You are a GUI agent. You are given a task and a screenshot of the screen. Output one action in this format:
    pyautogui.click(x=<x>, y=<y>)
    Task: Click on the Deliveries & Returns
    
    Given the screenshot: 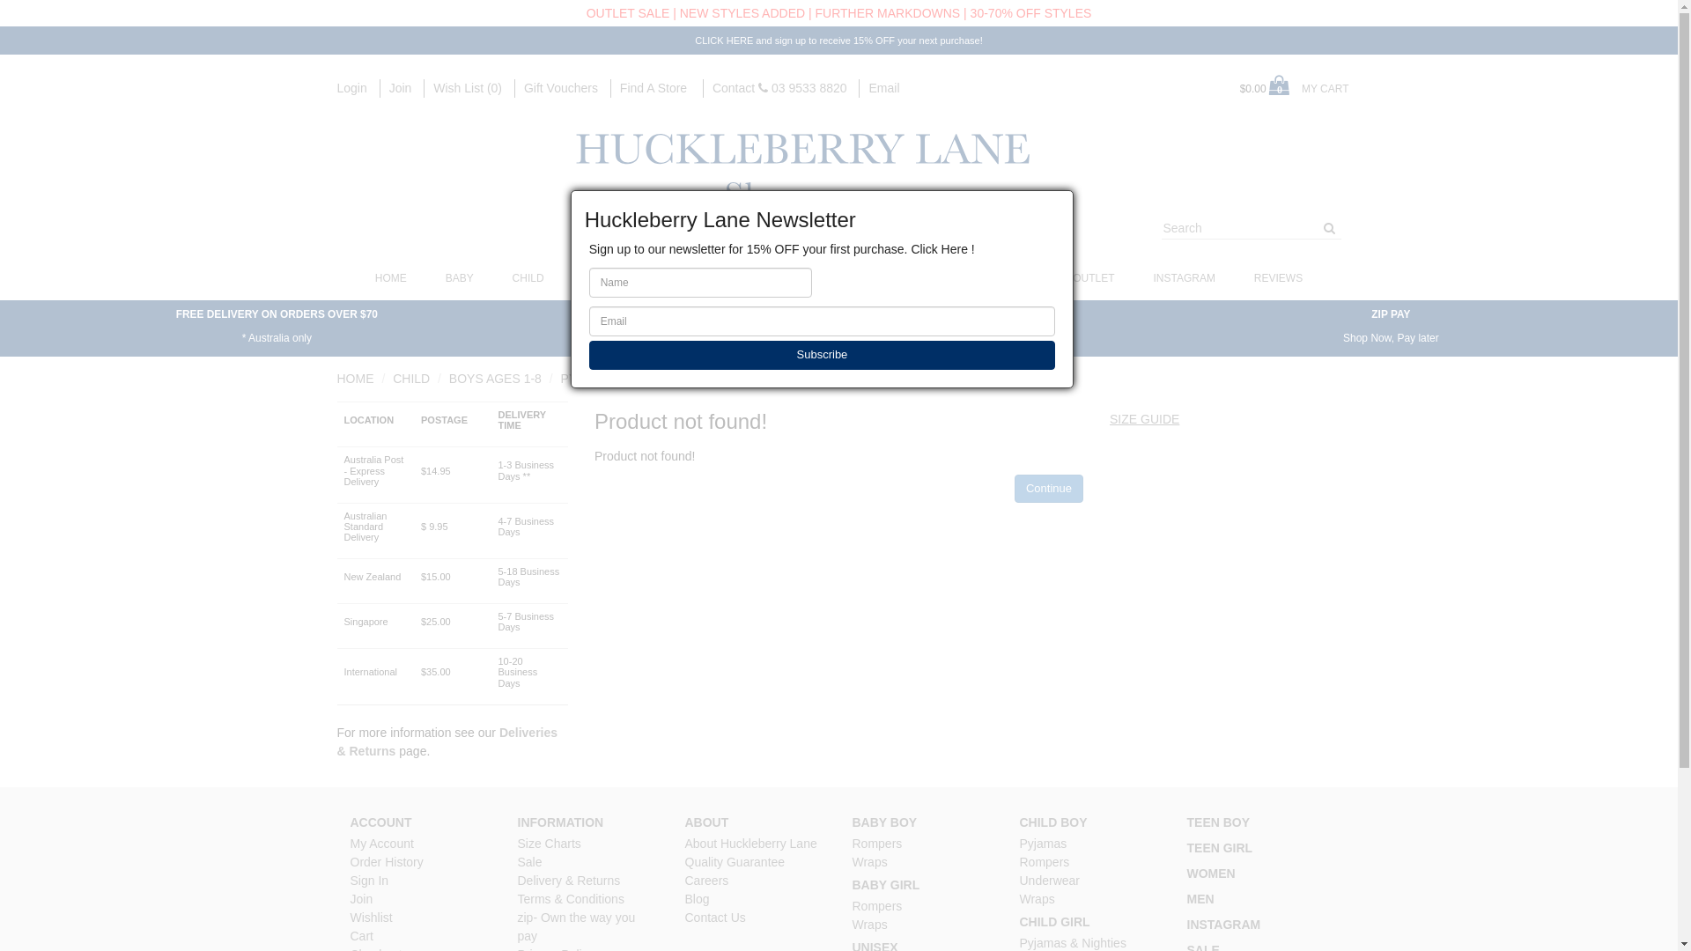 What is the action you would take?
    pyautogui.click(x=447, y=741)
    